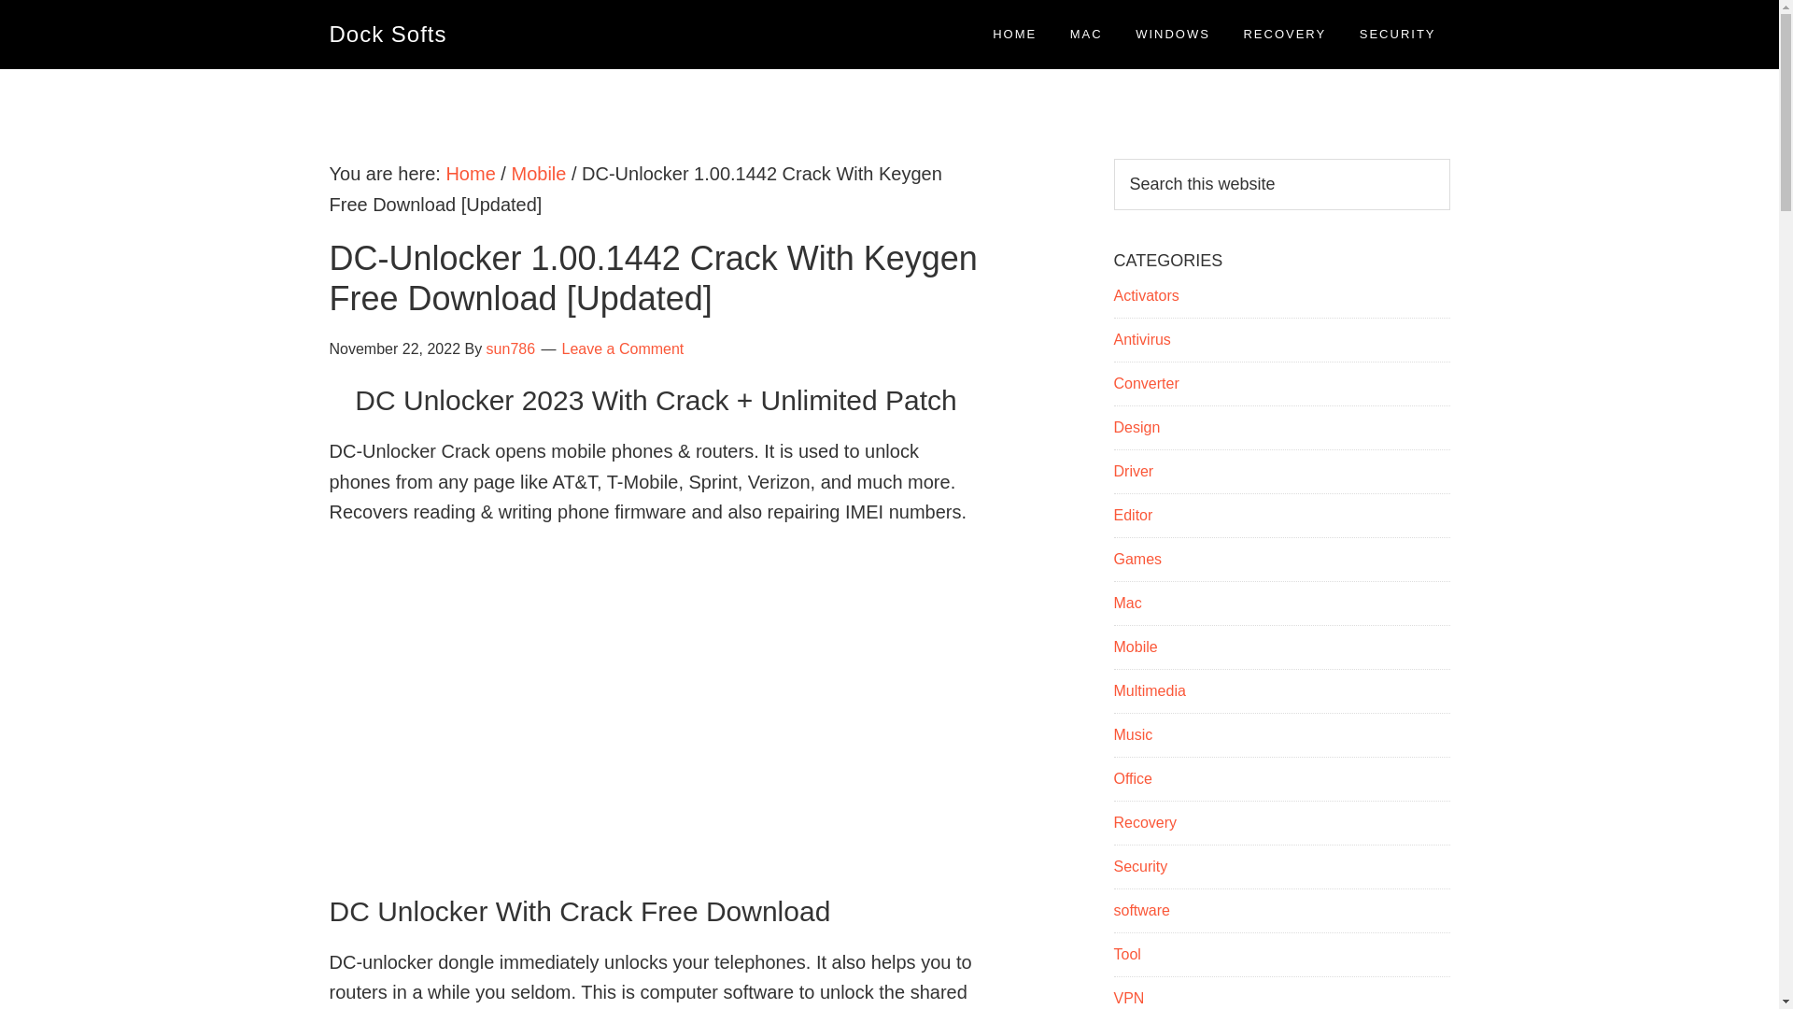 This screenshot has height=1009, width=1793. Describe the element at coordinates (1398, 34) in the screenshot. I see `SECURITY` at that location.